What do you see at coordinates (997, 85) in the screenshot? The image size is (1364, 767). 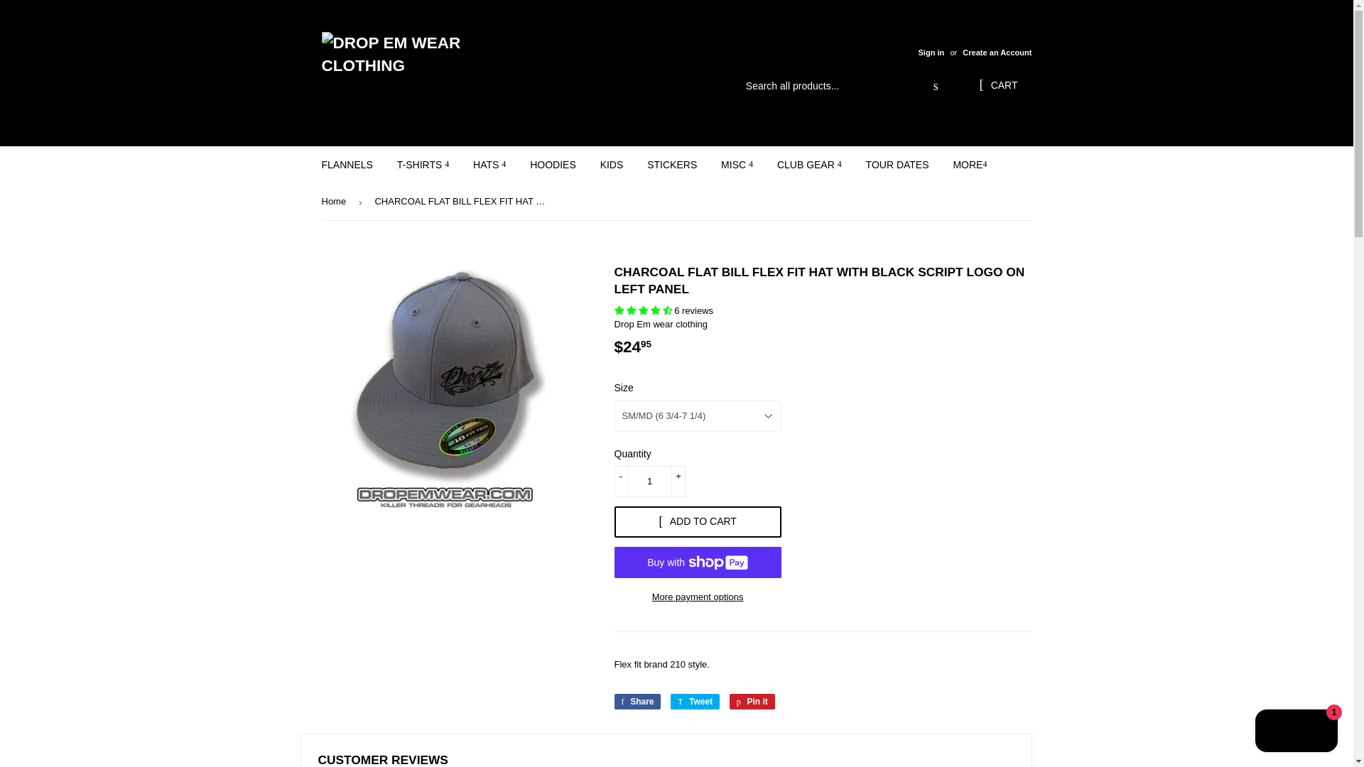 I see `CART` at bounding box center [997, 85].